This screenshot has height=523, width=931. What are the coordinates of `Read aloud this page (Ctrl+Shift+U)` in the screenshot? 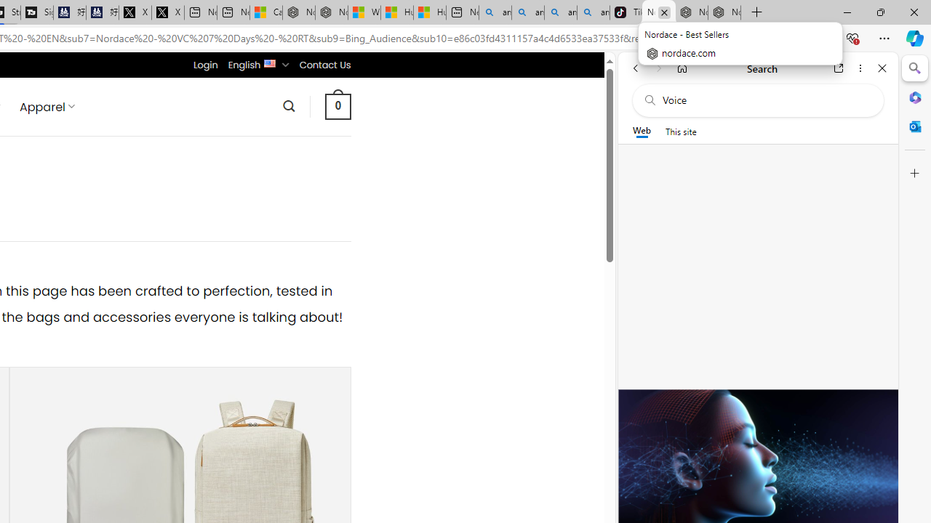 It's located at (721, 38).